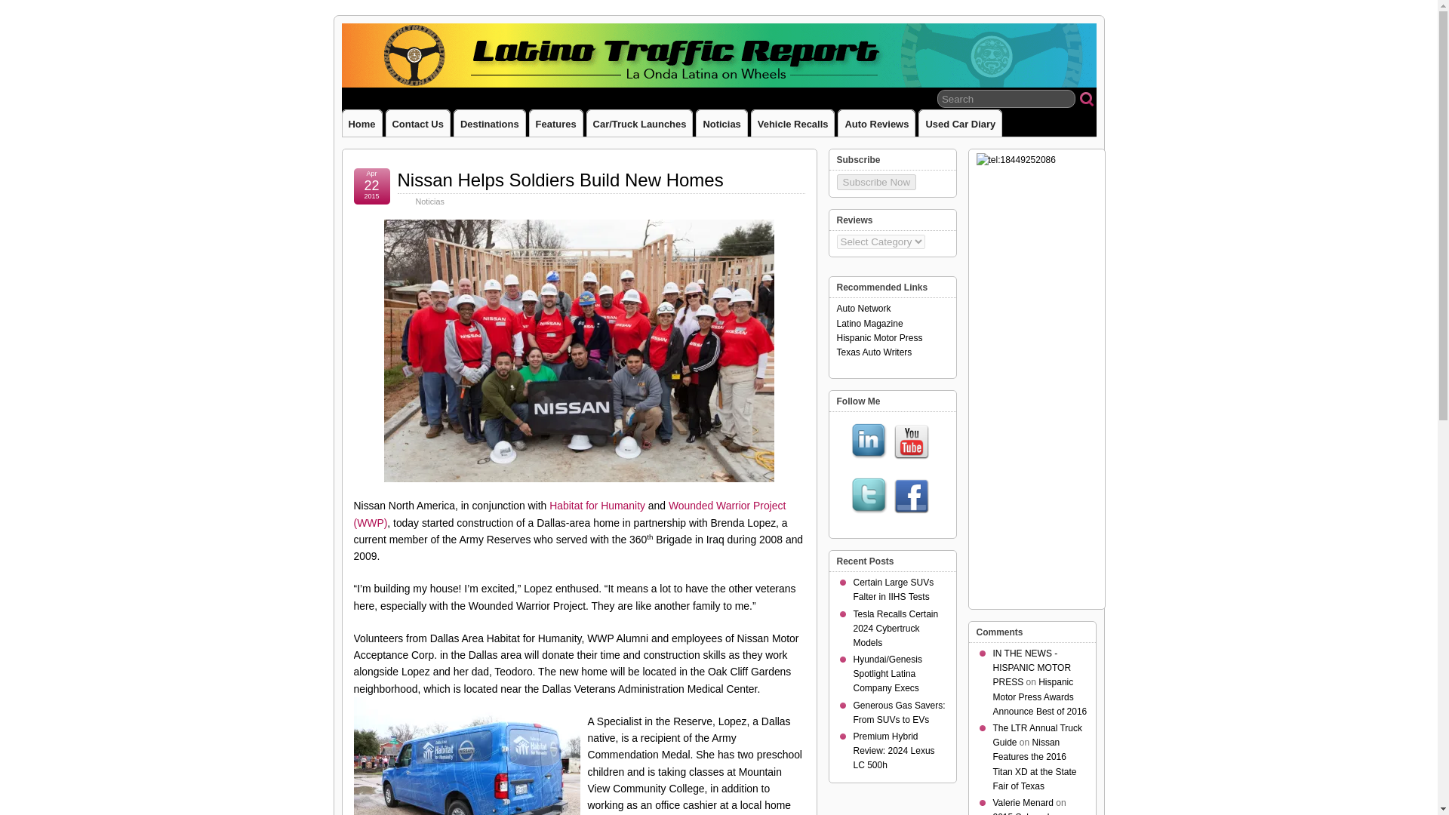  What do you see at coordinates (869, 497) in the screenshot?
I see `Twitter` at bounding box center [869, 497].